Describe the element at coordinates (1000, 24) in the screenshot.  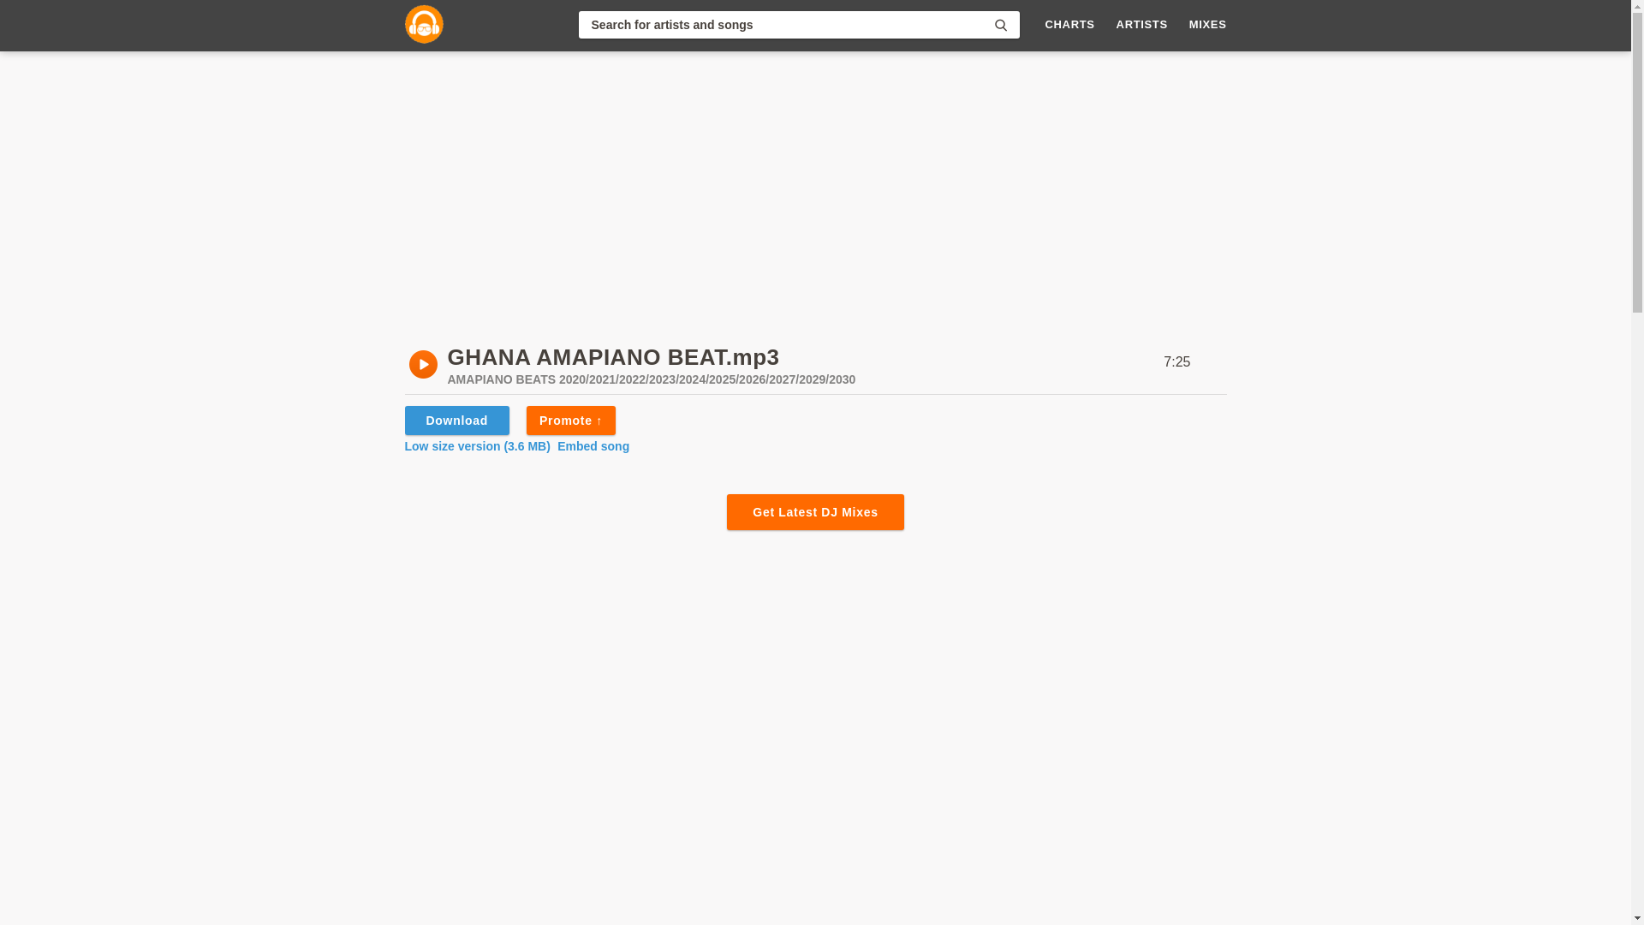
I see `Search` at that location.